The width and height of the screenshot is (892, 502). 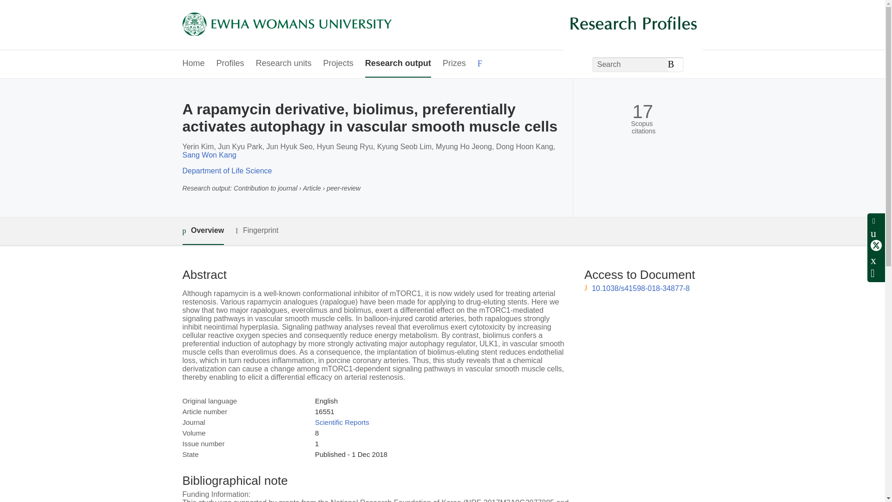 I want to click on Overview, so click(x=203, y=231).